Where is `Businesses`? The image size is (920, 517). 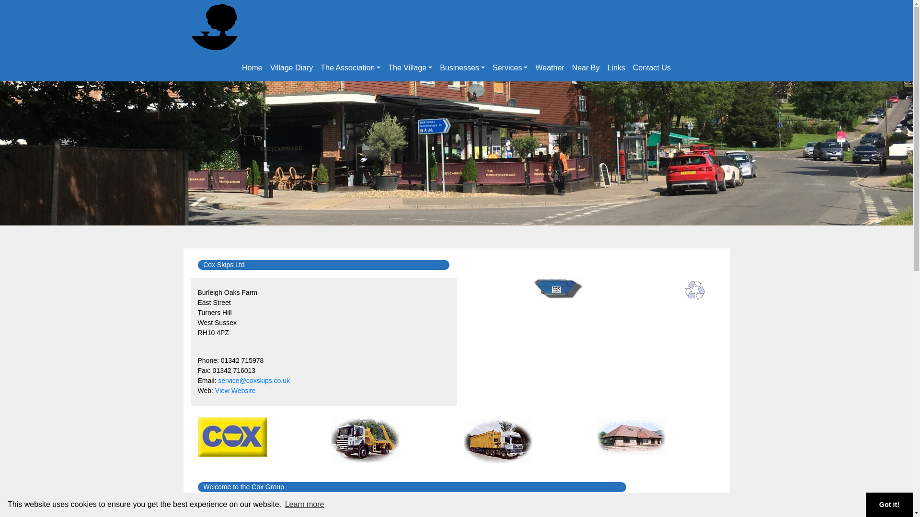 Businesses is located at coordinates (462, 68).